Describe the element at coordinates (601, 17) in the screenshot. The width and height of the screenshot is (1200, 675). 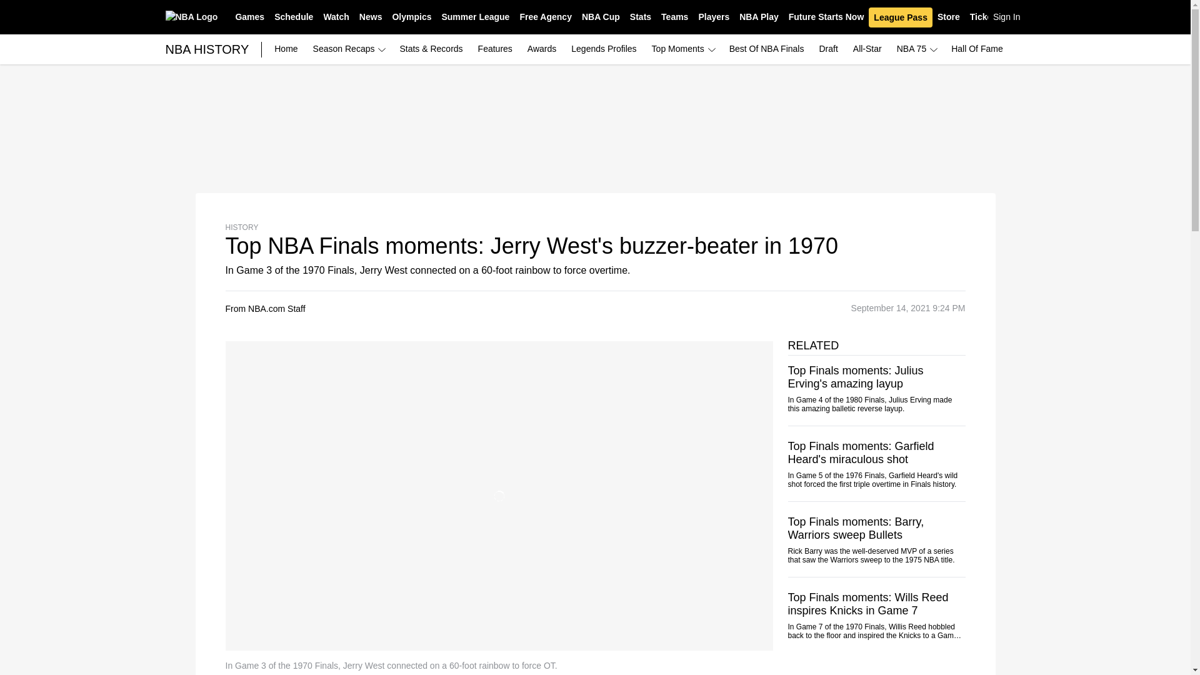
I see `NBA Cup` at that location.